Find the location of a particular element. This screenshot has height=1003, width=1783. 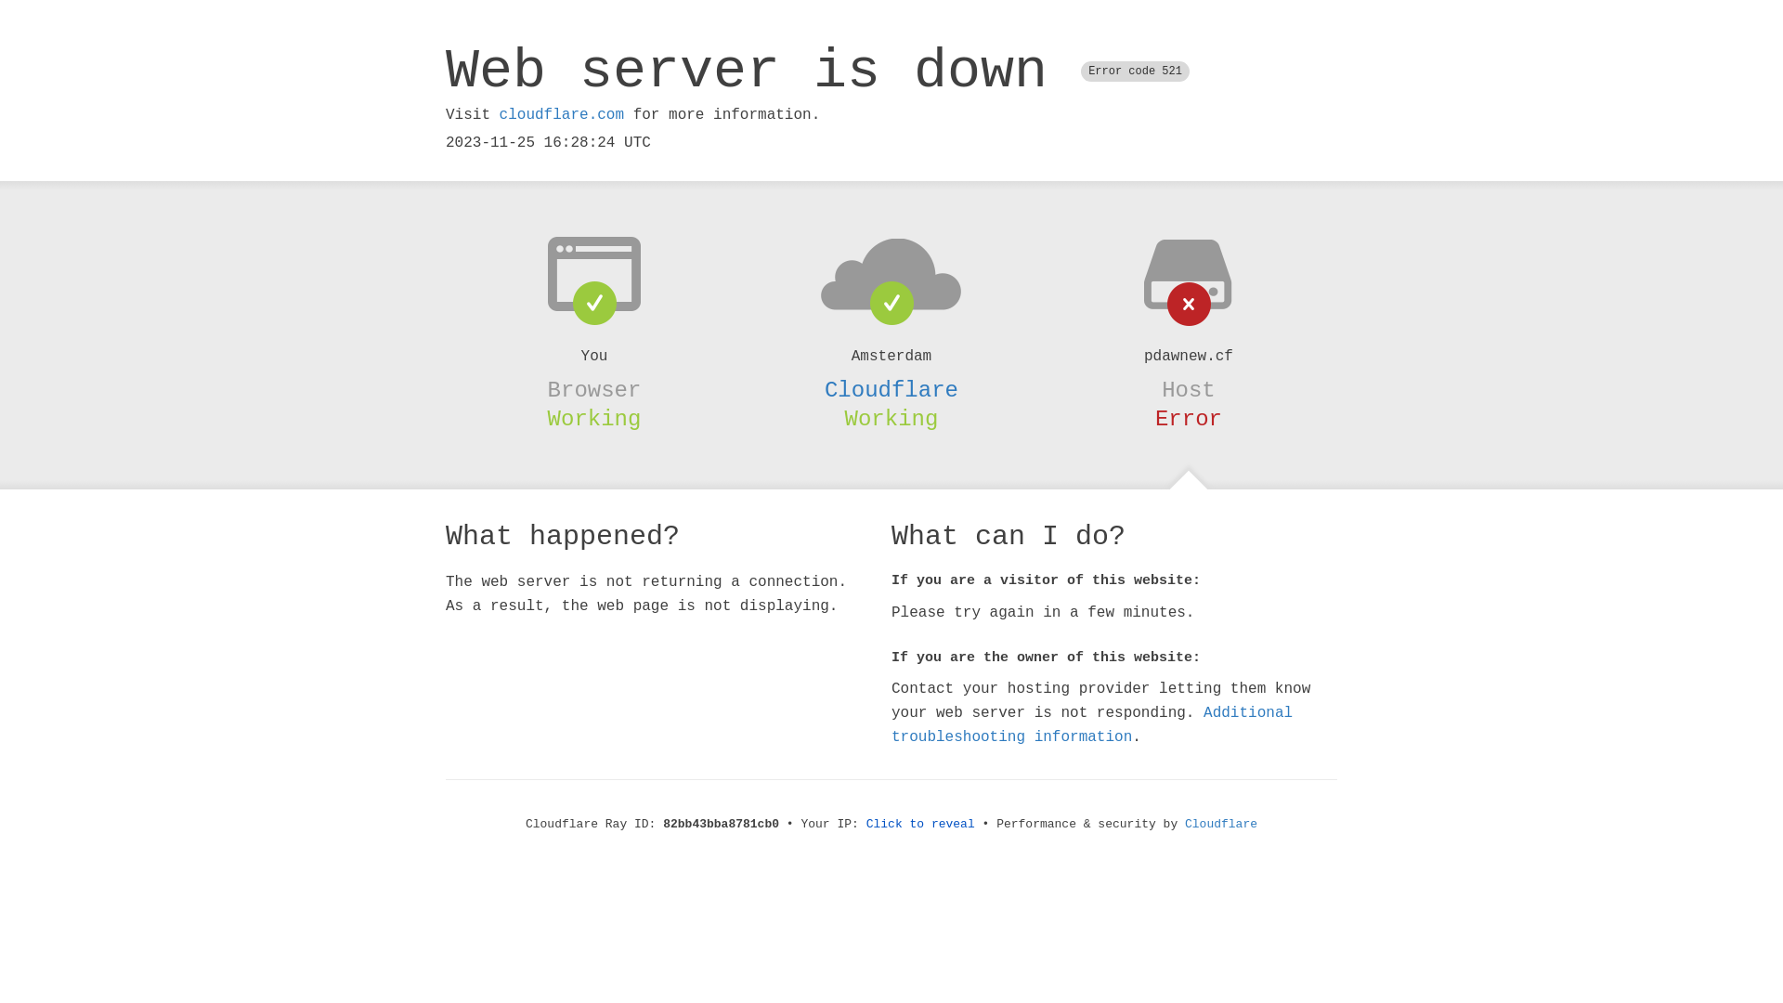

Cloudflare is located at coordinates (891, 390).